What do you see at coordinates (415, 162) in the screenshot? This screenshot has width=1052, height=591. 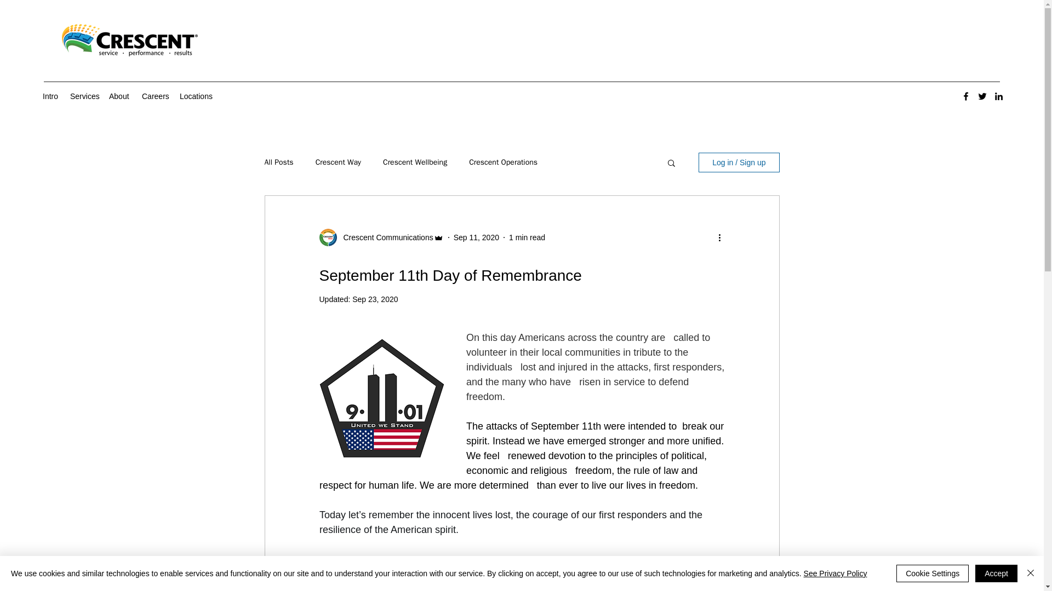 I see `Crescent Wellbeing` at bounding box center [415, 162].